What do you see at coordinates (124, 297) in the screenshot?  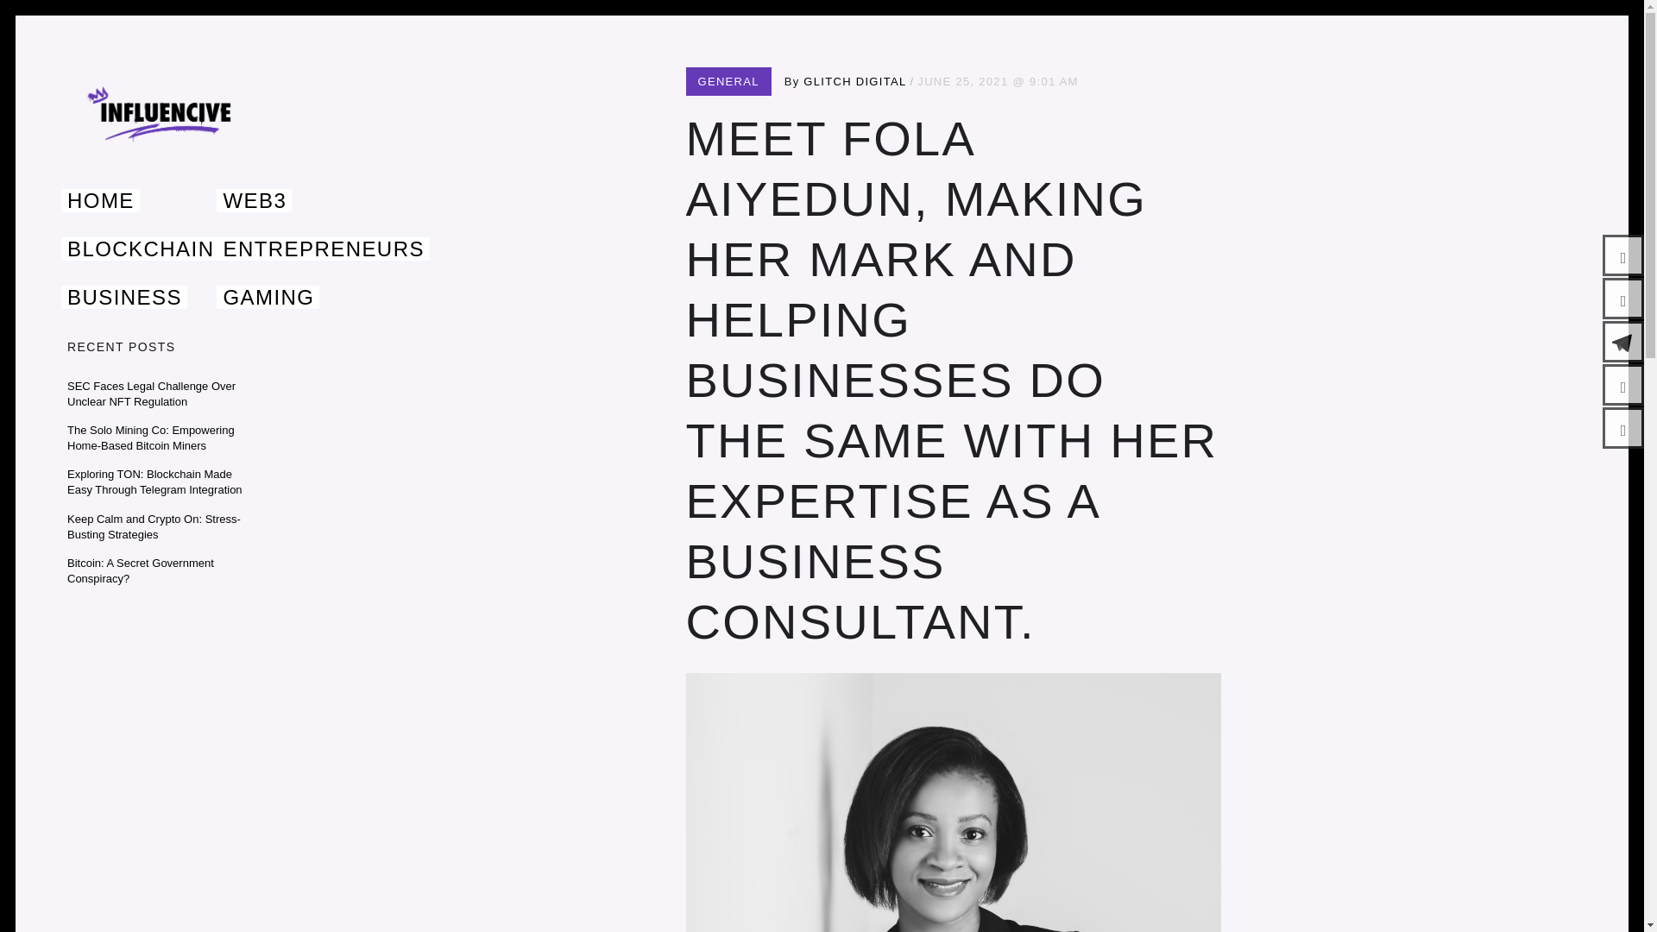 I see `BUSINESS` at bounding box center [124, 297].